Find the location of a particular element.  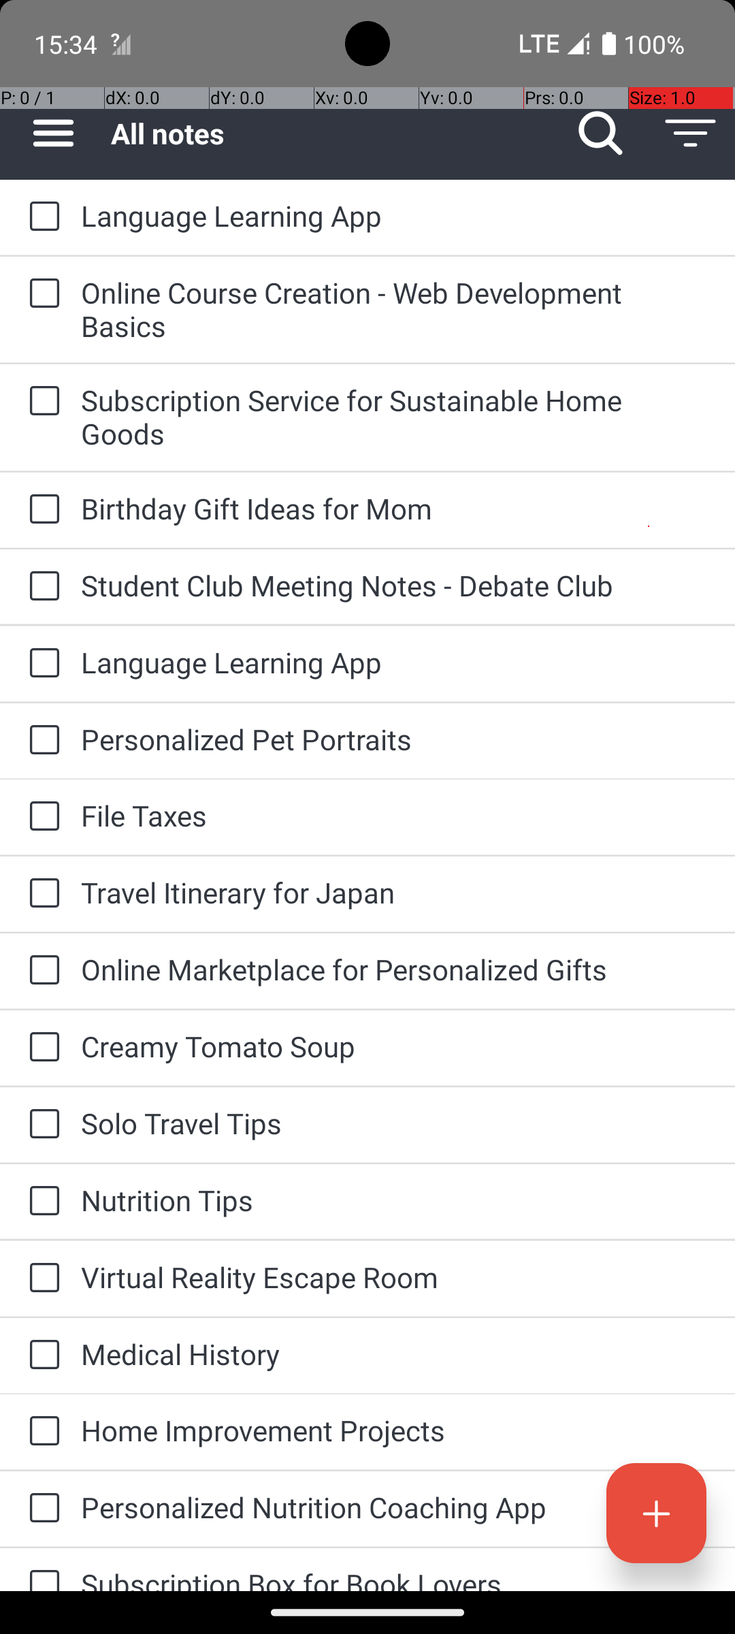

to-do: File Taxes is located at coordinates (41, 817).